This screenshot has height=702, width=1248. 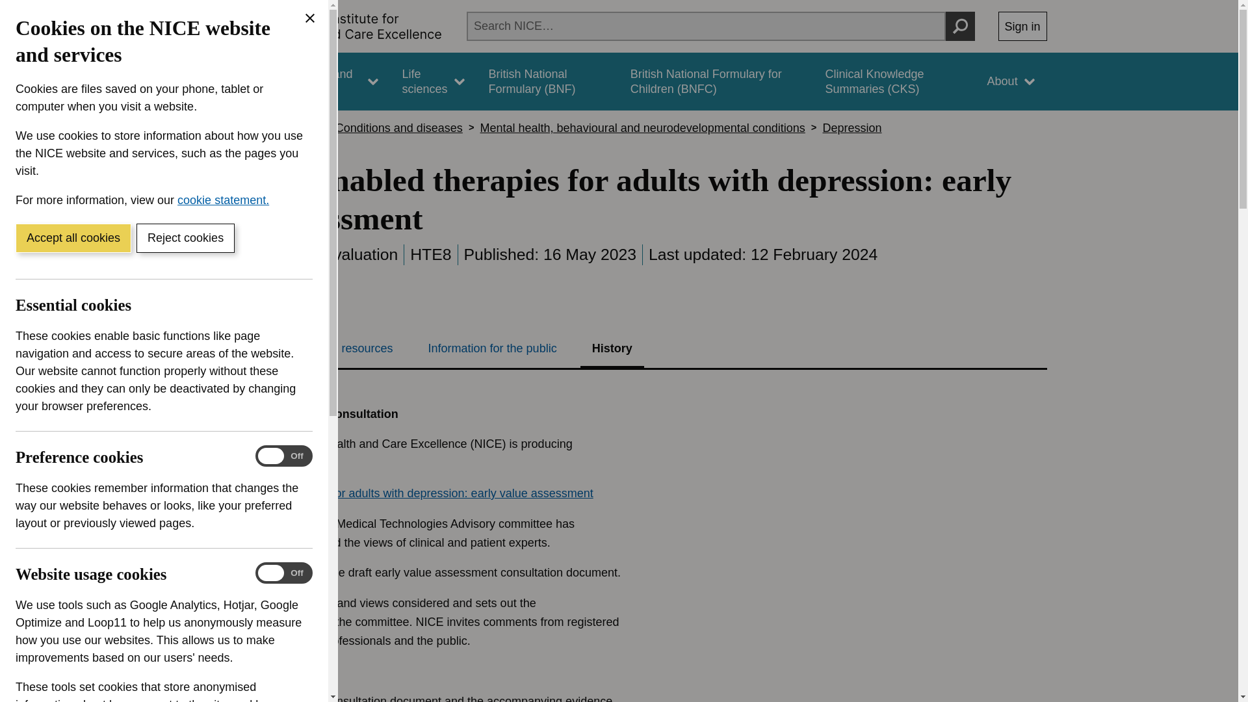 What do you see at coordinates (327, 81) in the screenshot?
I see `Standards and indicators` at bounding box center [327, 81].